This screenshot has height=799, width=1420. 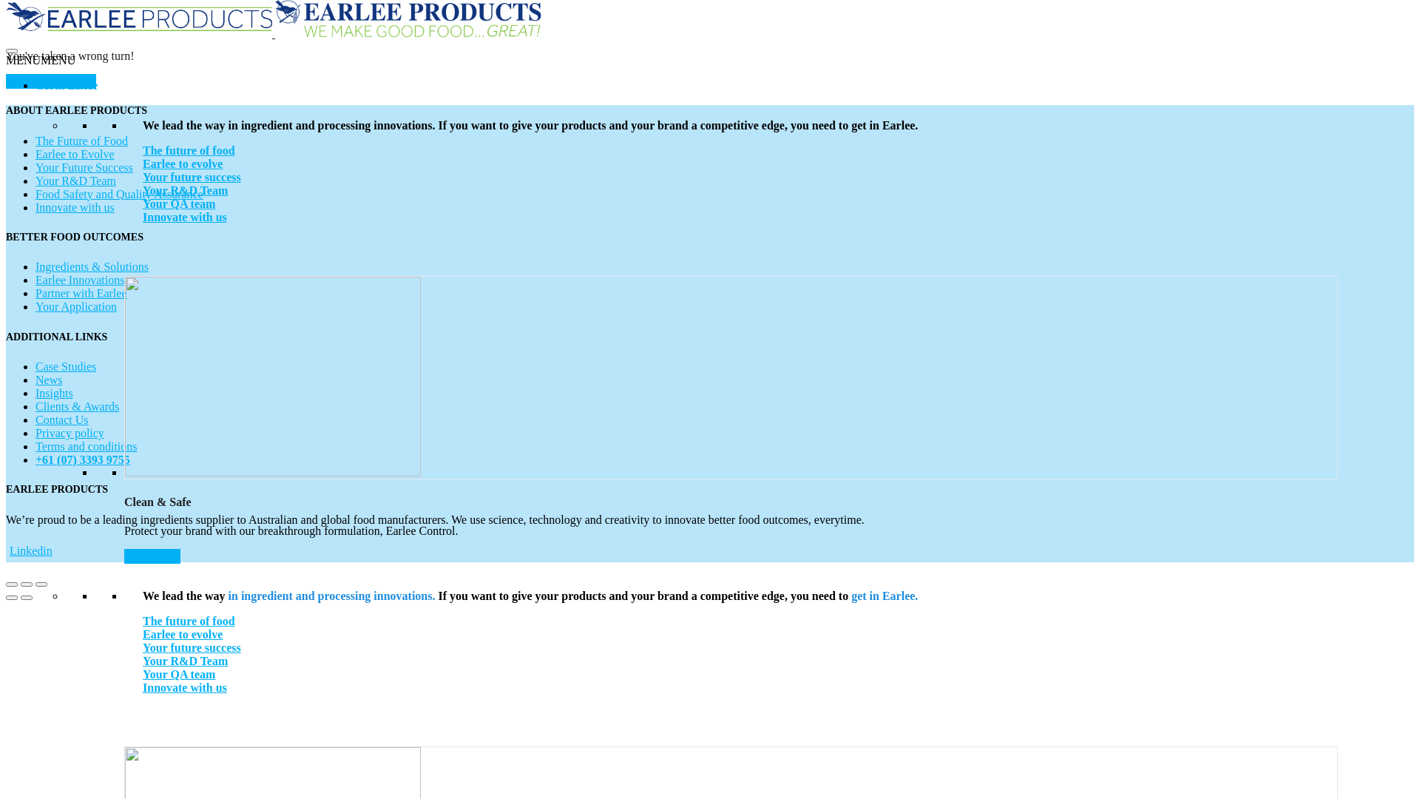 I want to click on Innovate with us, so click(x=75, y=207).